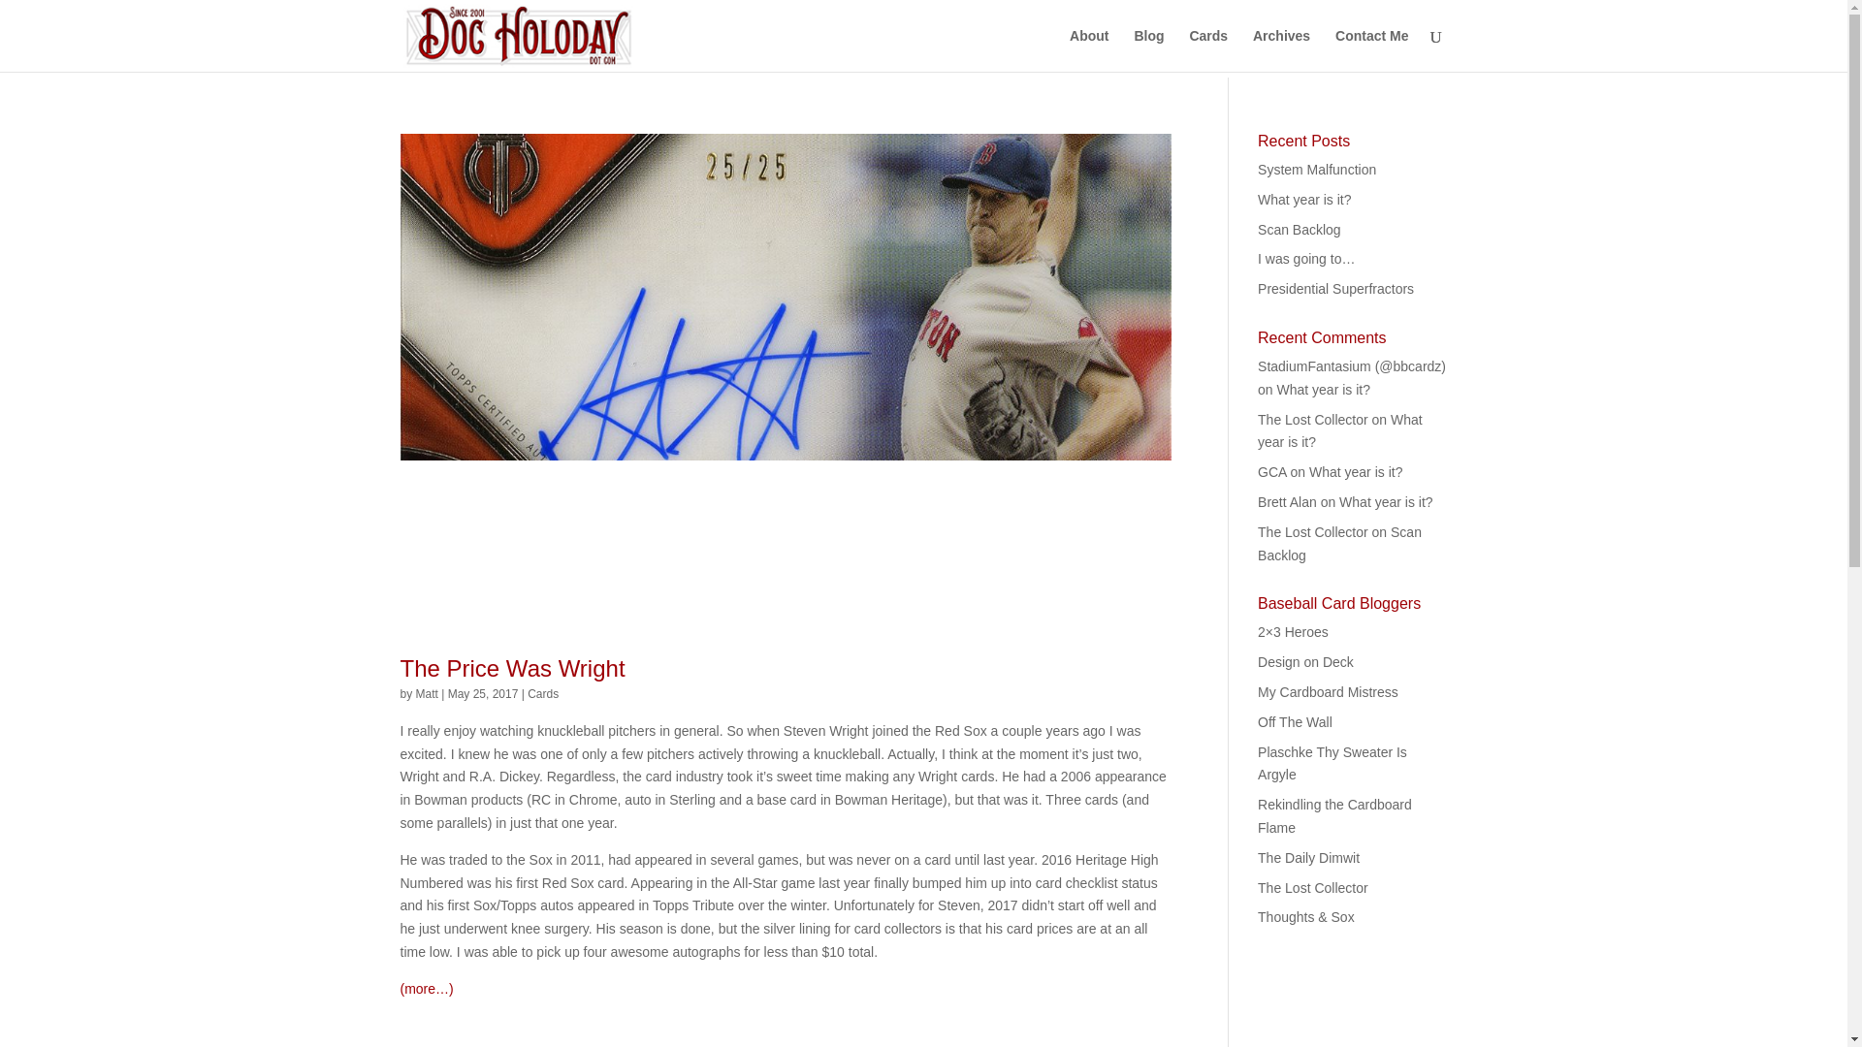 This screenshot has width=1862, height=1047. What do you see at coordinates (1328, 692) in the screenshot?
I see `My Cardboard Mistress` at bounding box center [1328, 692].